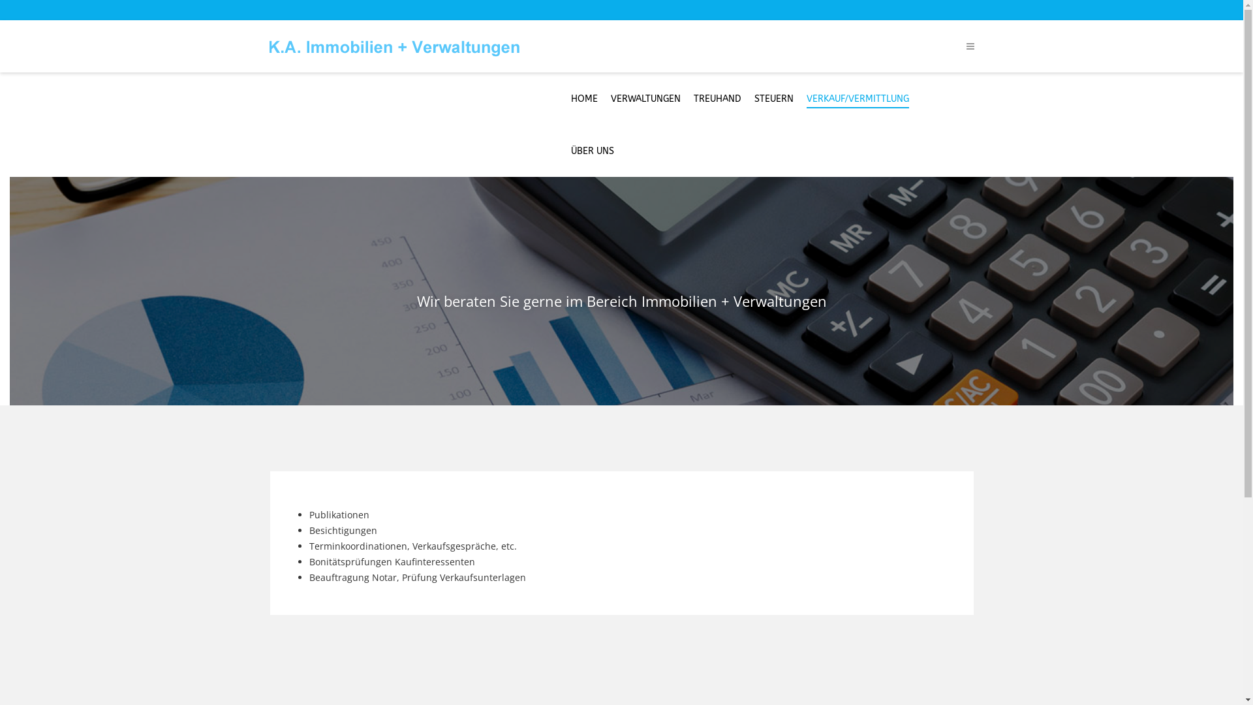 This screenshot has height=705, width=1253. Describe the element at coordinates (646, 99) in the screenshot. I see `VERWALTUNGEN` at that location.